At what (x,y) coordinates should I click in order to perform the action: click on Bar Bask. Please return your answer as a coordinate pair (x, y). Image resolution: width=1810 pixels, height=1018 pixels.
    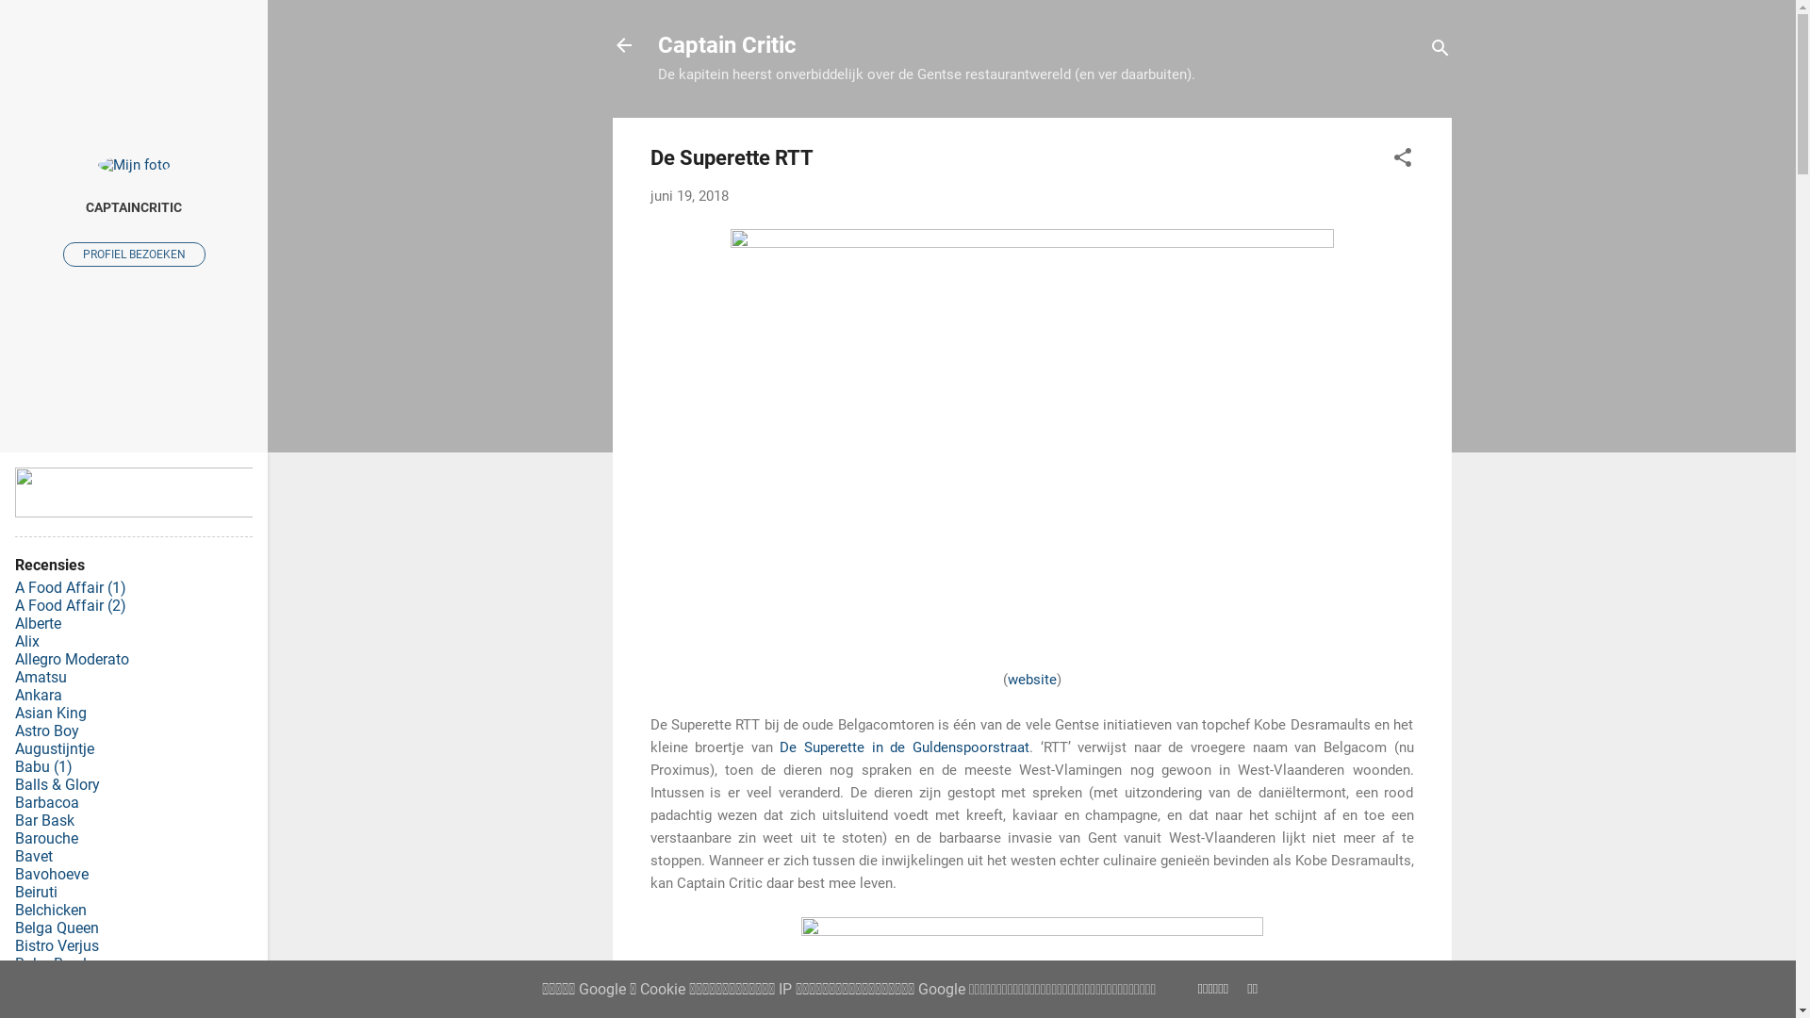
    Looking at the image, I should click on (45, 820).